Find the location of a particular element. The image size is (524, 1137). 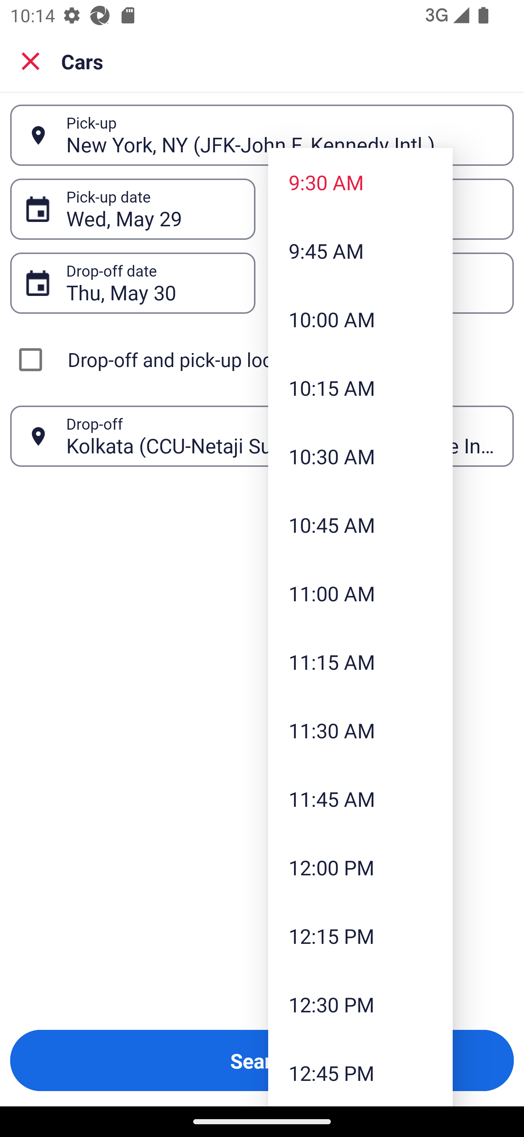

12:45 PM is located at coordinates (360, 1072).